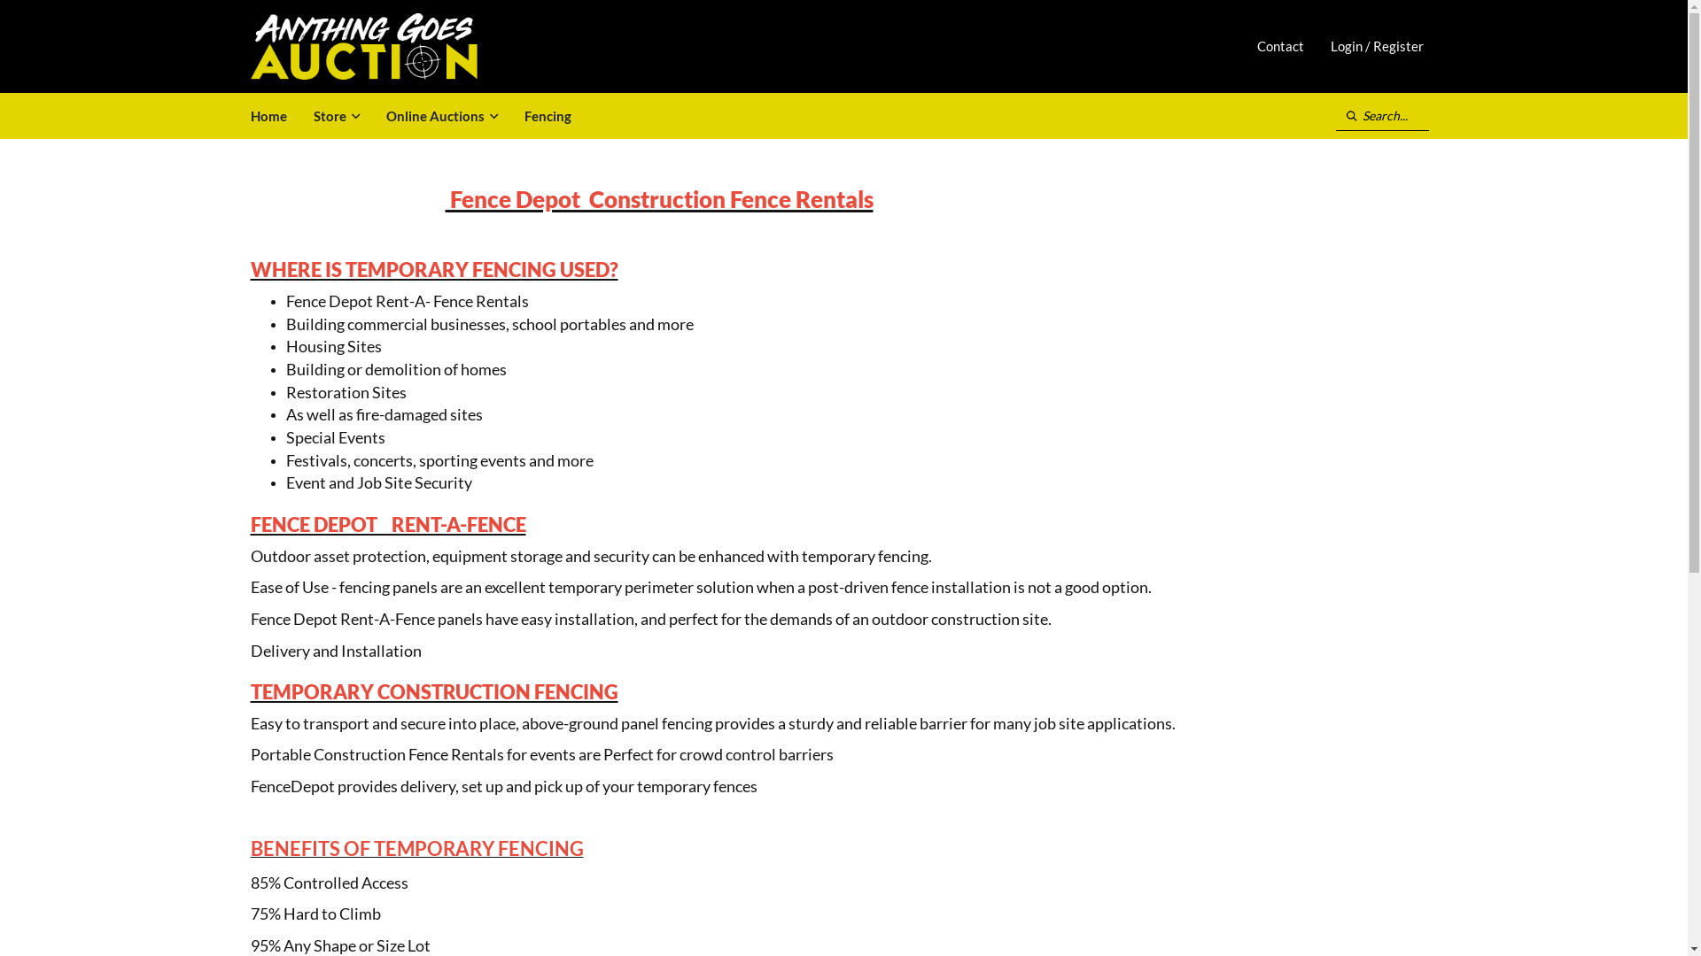  Describe the element at coordinates (269, 115) in the screenshot. I see `Home` at that location.